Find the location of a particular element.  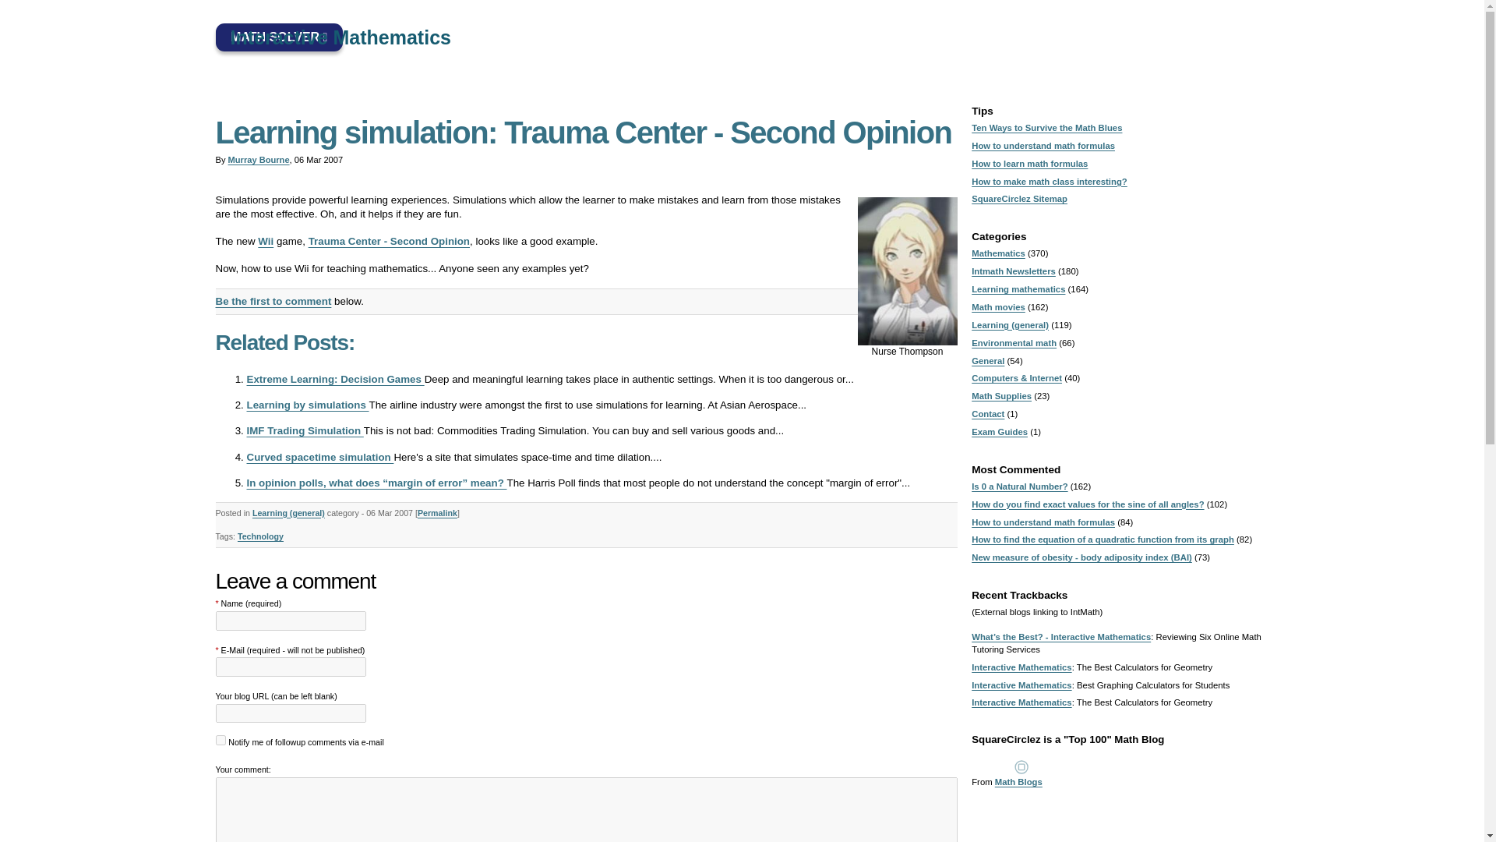

Permalink is located at coordinates (437, 513).